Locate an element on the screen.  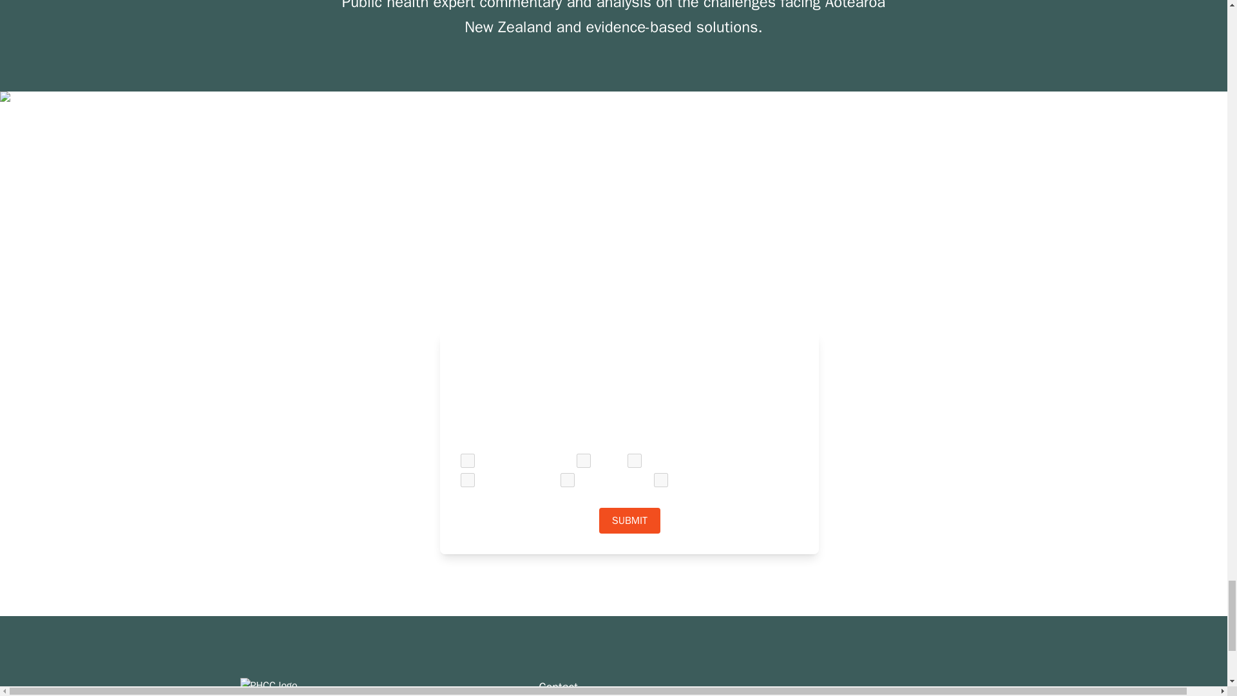
7cedd56cb1 is located at coordinates (468, 480).